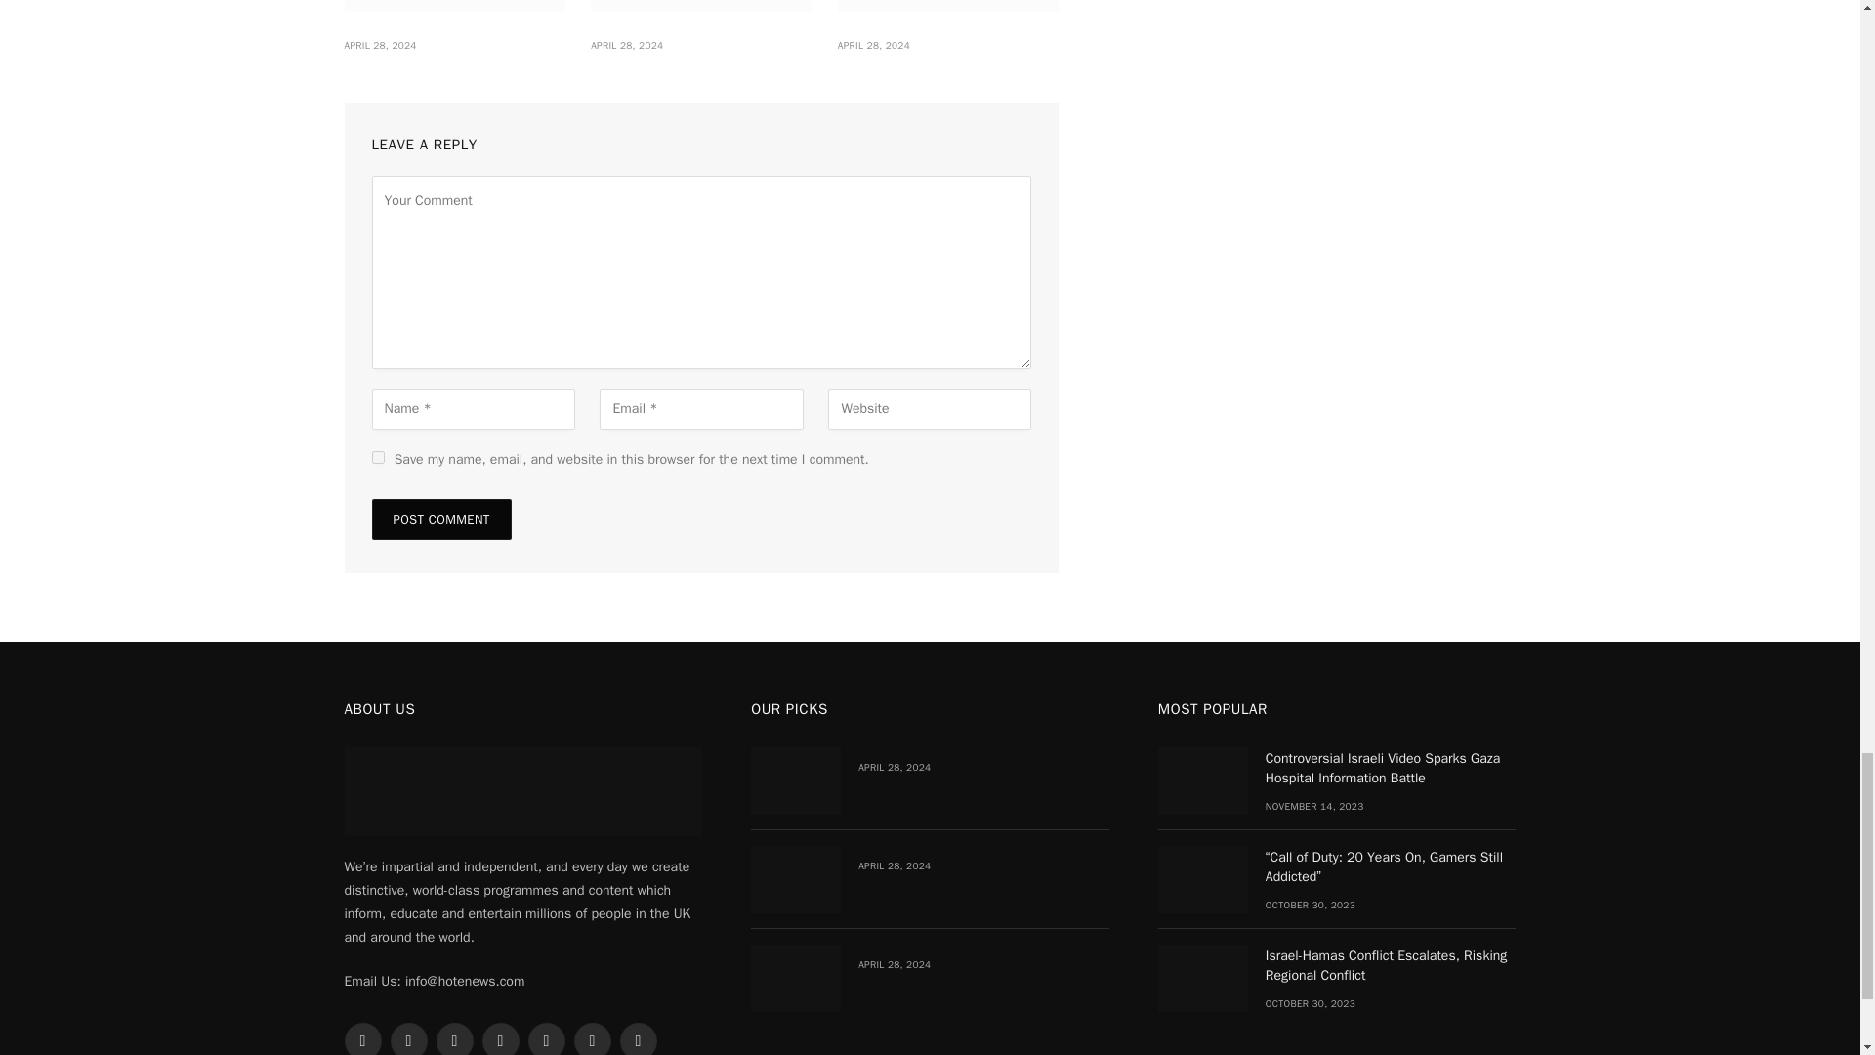 The width and height of the screenshot is (1875, 1055). Describe the element at coordinates (440, 519) in the screenshot. I see `Post Comment` at that location.